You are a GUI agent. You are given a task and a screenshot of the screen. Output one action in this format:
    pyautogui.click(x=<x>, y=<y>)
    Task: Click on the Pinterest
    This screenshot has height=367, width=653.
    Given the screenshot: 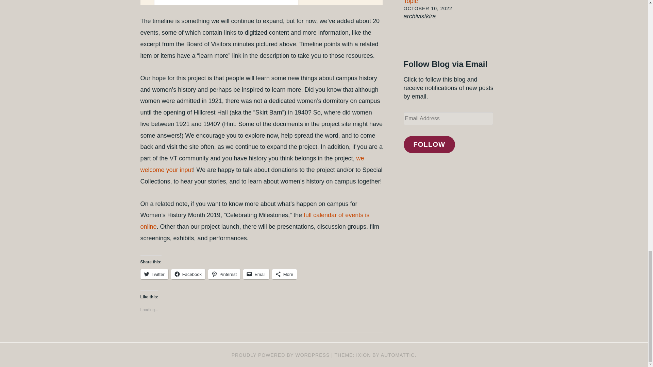 What is the action you would take?
    pyautogui.click(x=224, y=274)
    